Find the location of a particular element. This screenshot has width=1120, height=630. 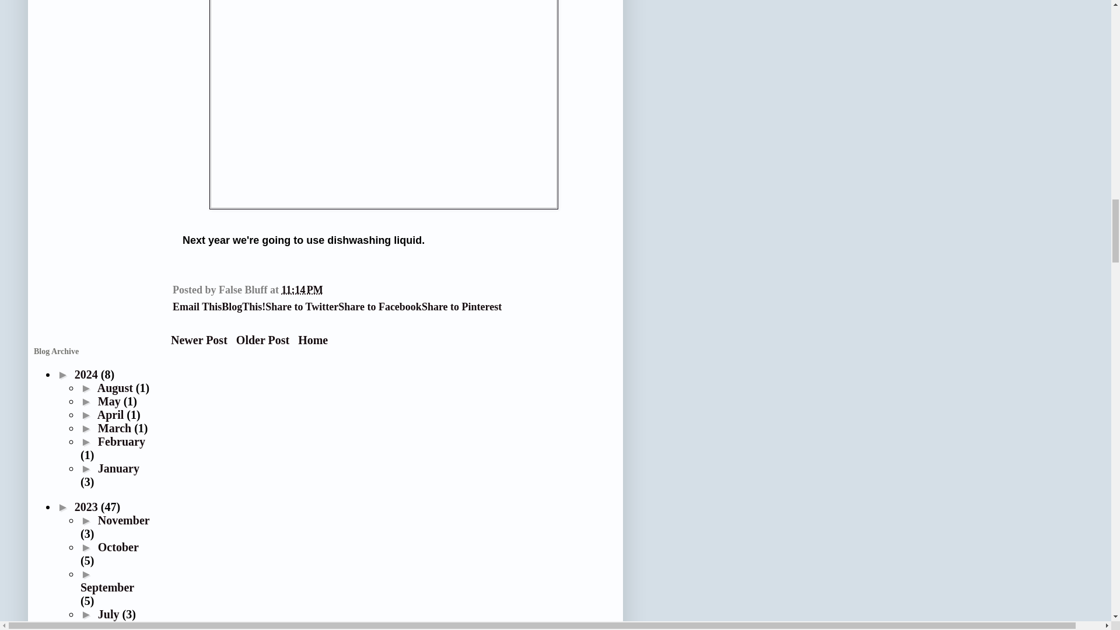

Older Post is located at coordinates (262, 340).